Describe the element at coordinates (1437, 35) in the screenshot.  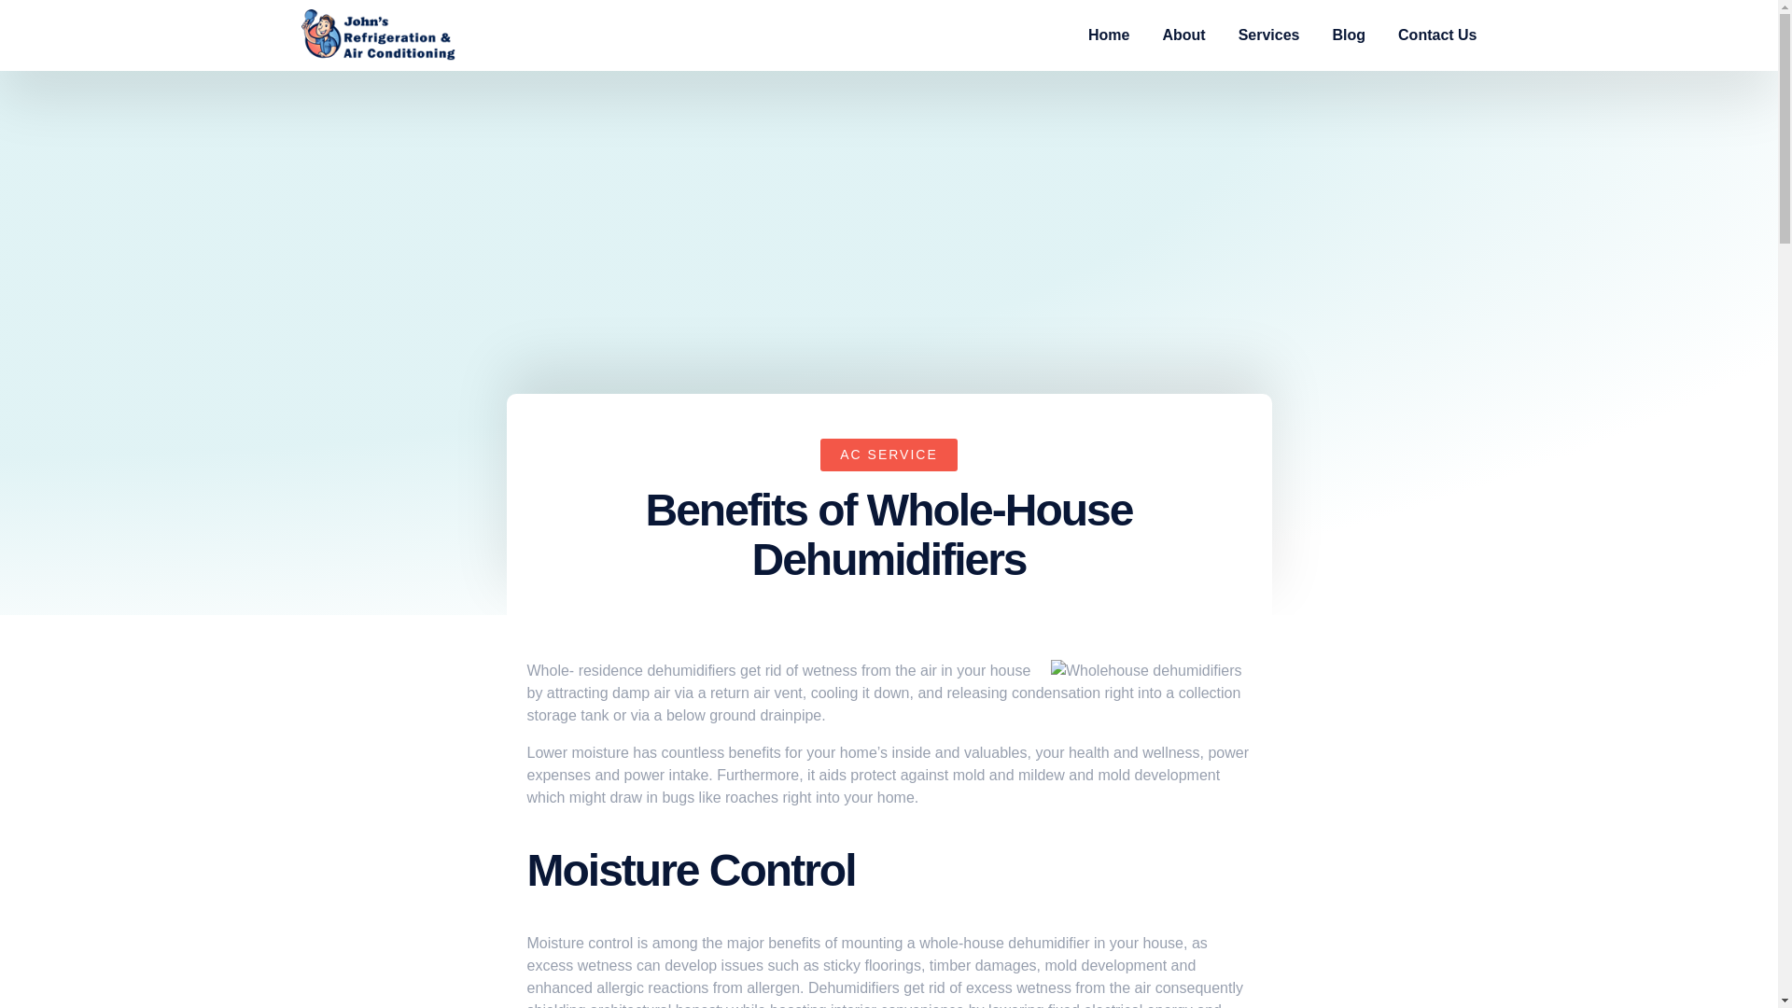
I see `Contact Us` at that location.